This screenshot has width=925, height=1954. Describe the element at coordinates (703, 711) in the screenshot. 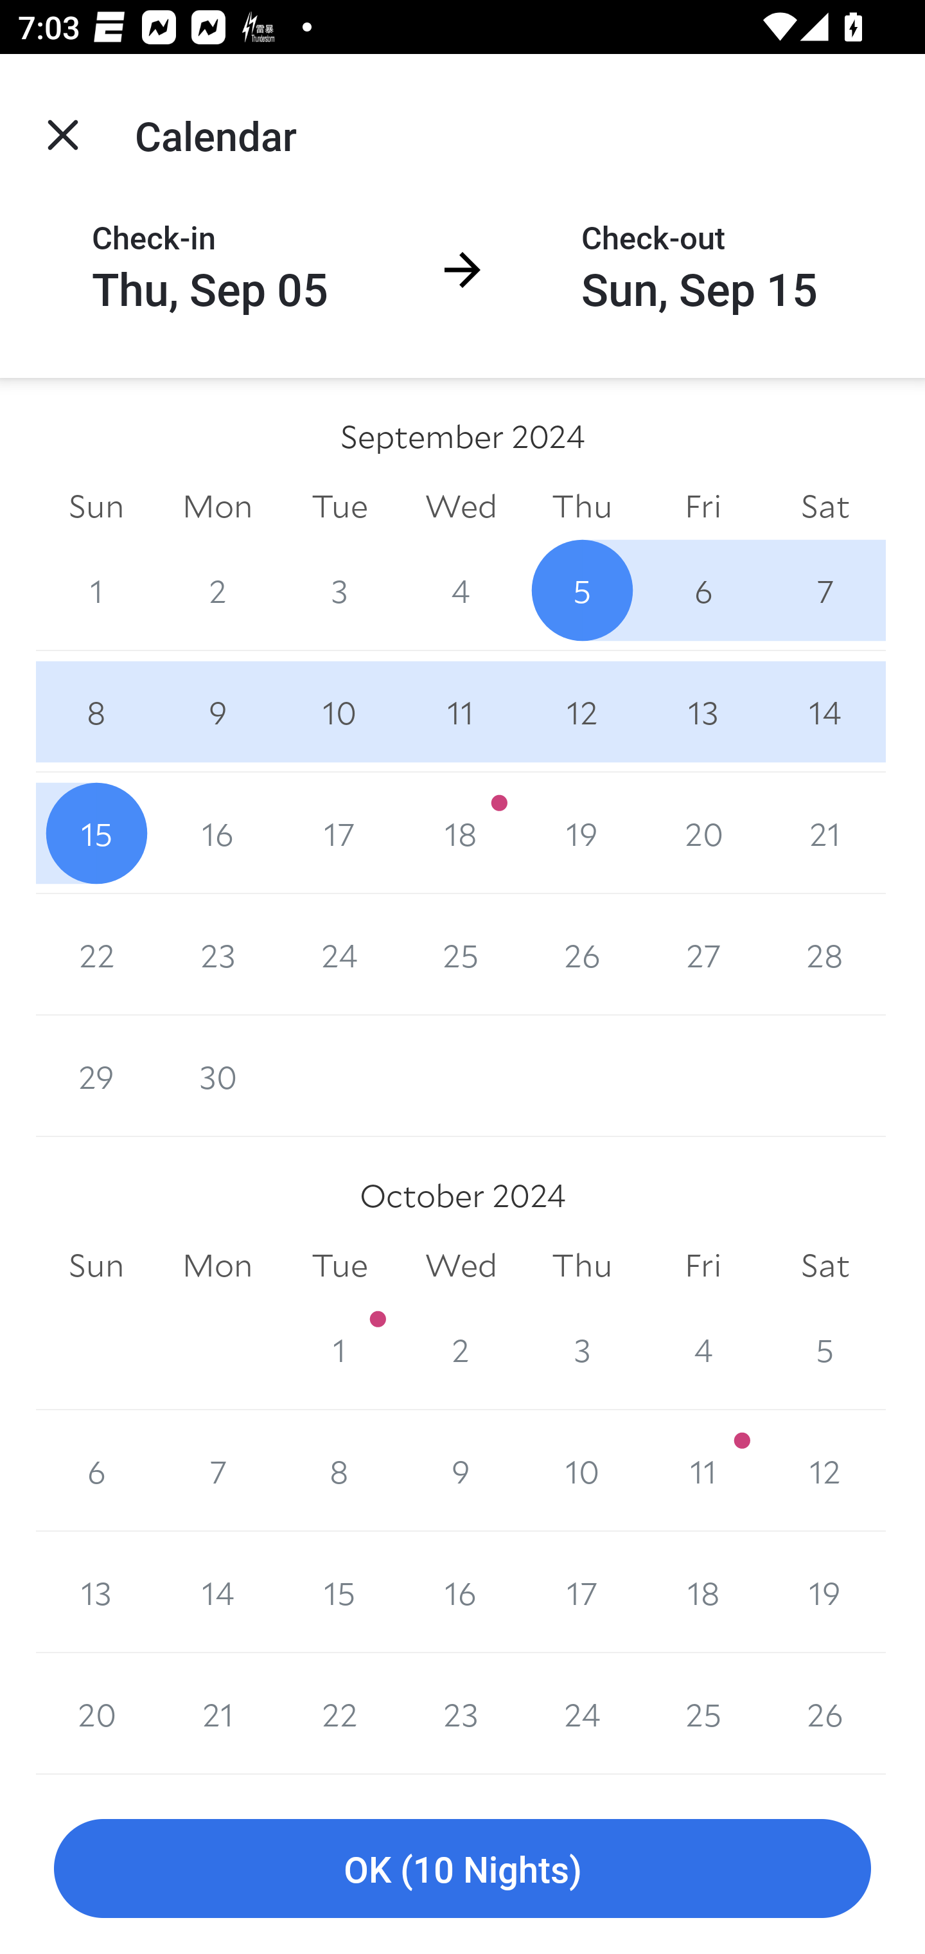

I see `13 13 September 2024` at that location.